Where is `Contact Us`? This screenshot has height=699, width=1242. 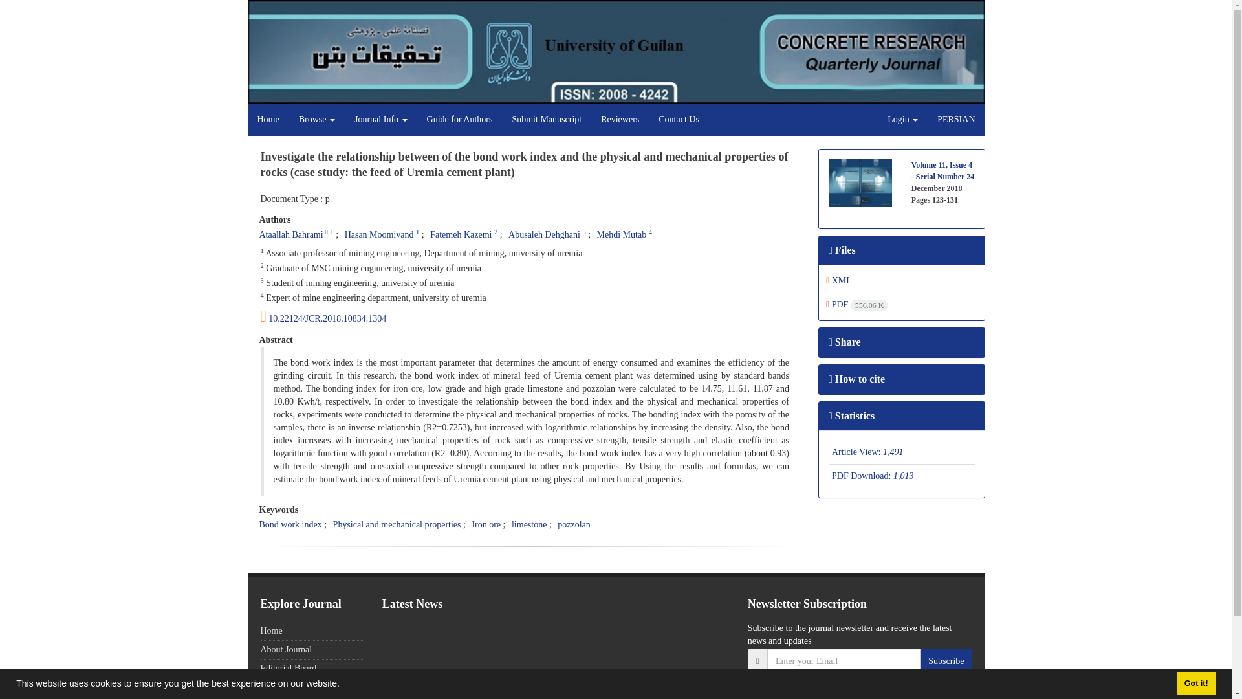 Contact Us is located at coordinates (679, 119).